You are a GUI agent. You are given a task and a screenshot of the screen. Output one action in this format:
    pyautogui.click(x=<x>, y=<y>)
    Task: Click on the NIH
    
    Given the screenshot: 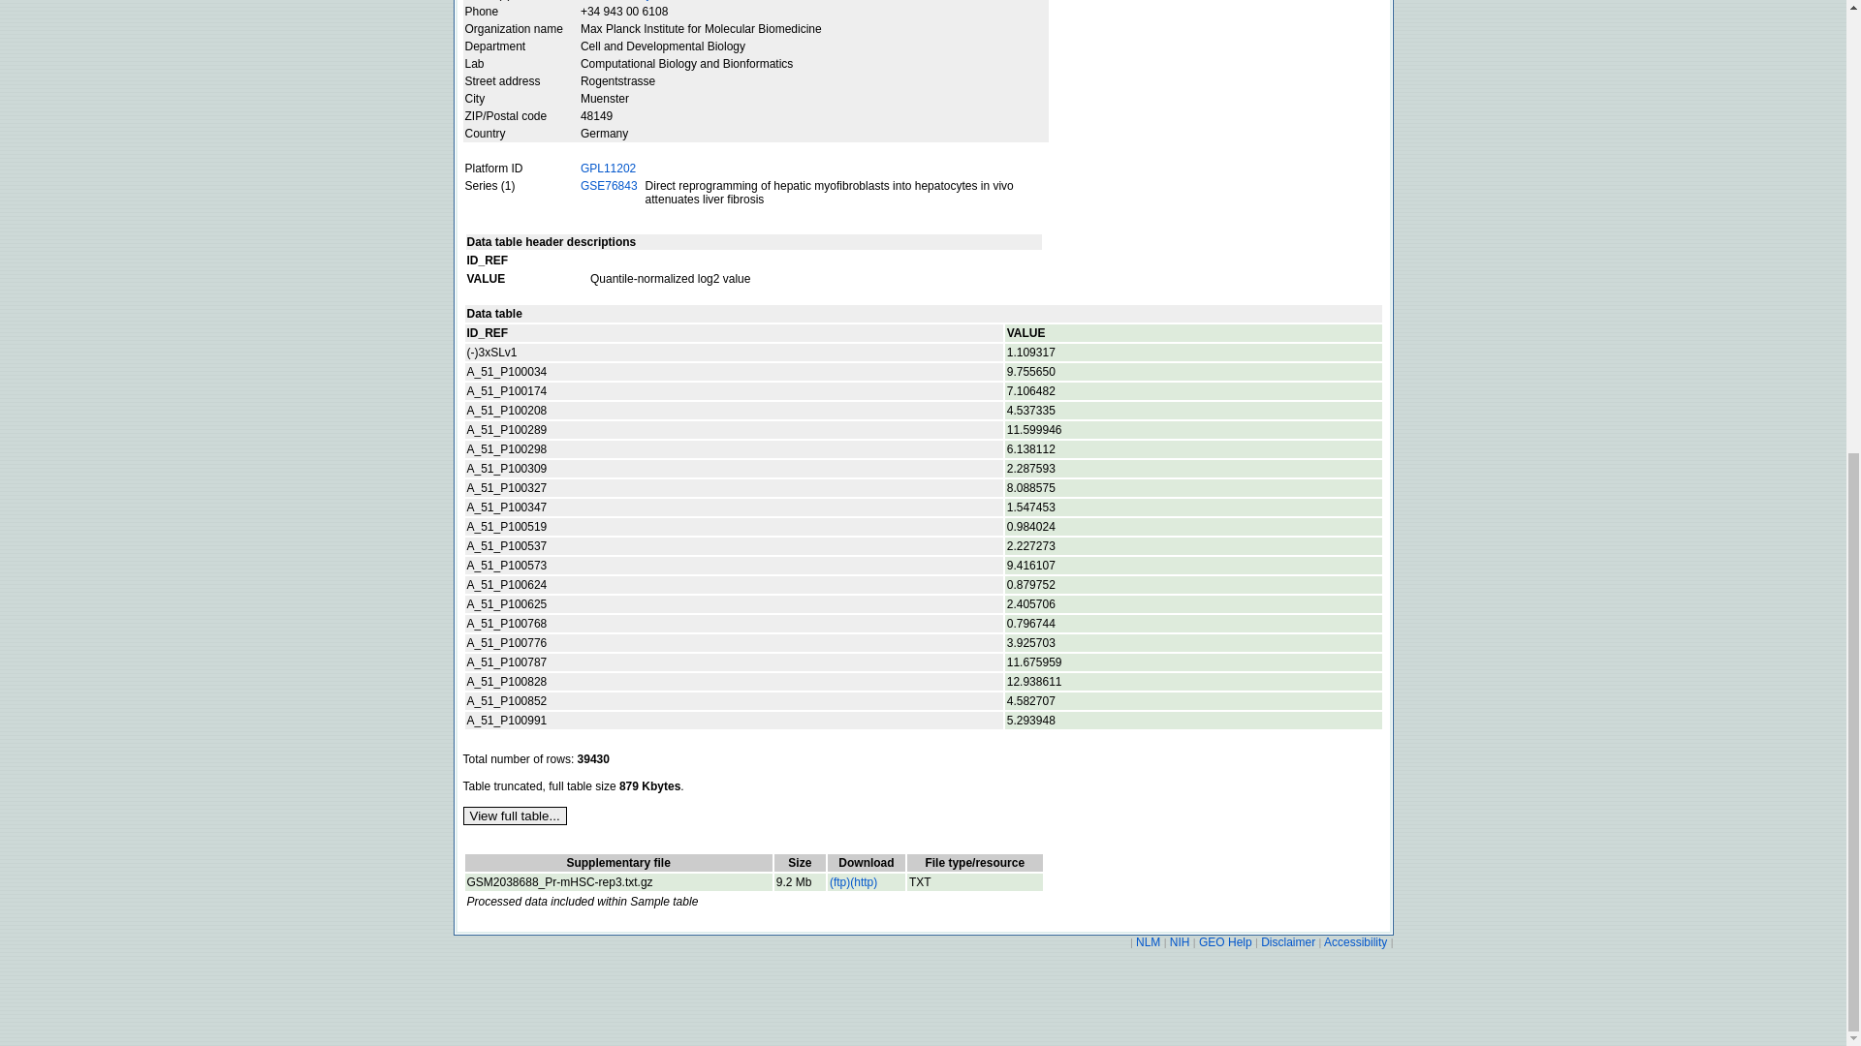 What is the action you would take?
    pyautogui.click(x=1179, y=941)
    